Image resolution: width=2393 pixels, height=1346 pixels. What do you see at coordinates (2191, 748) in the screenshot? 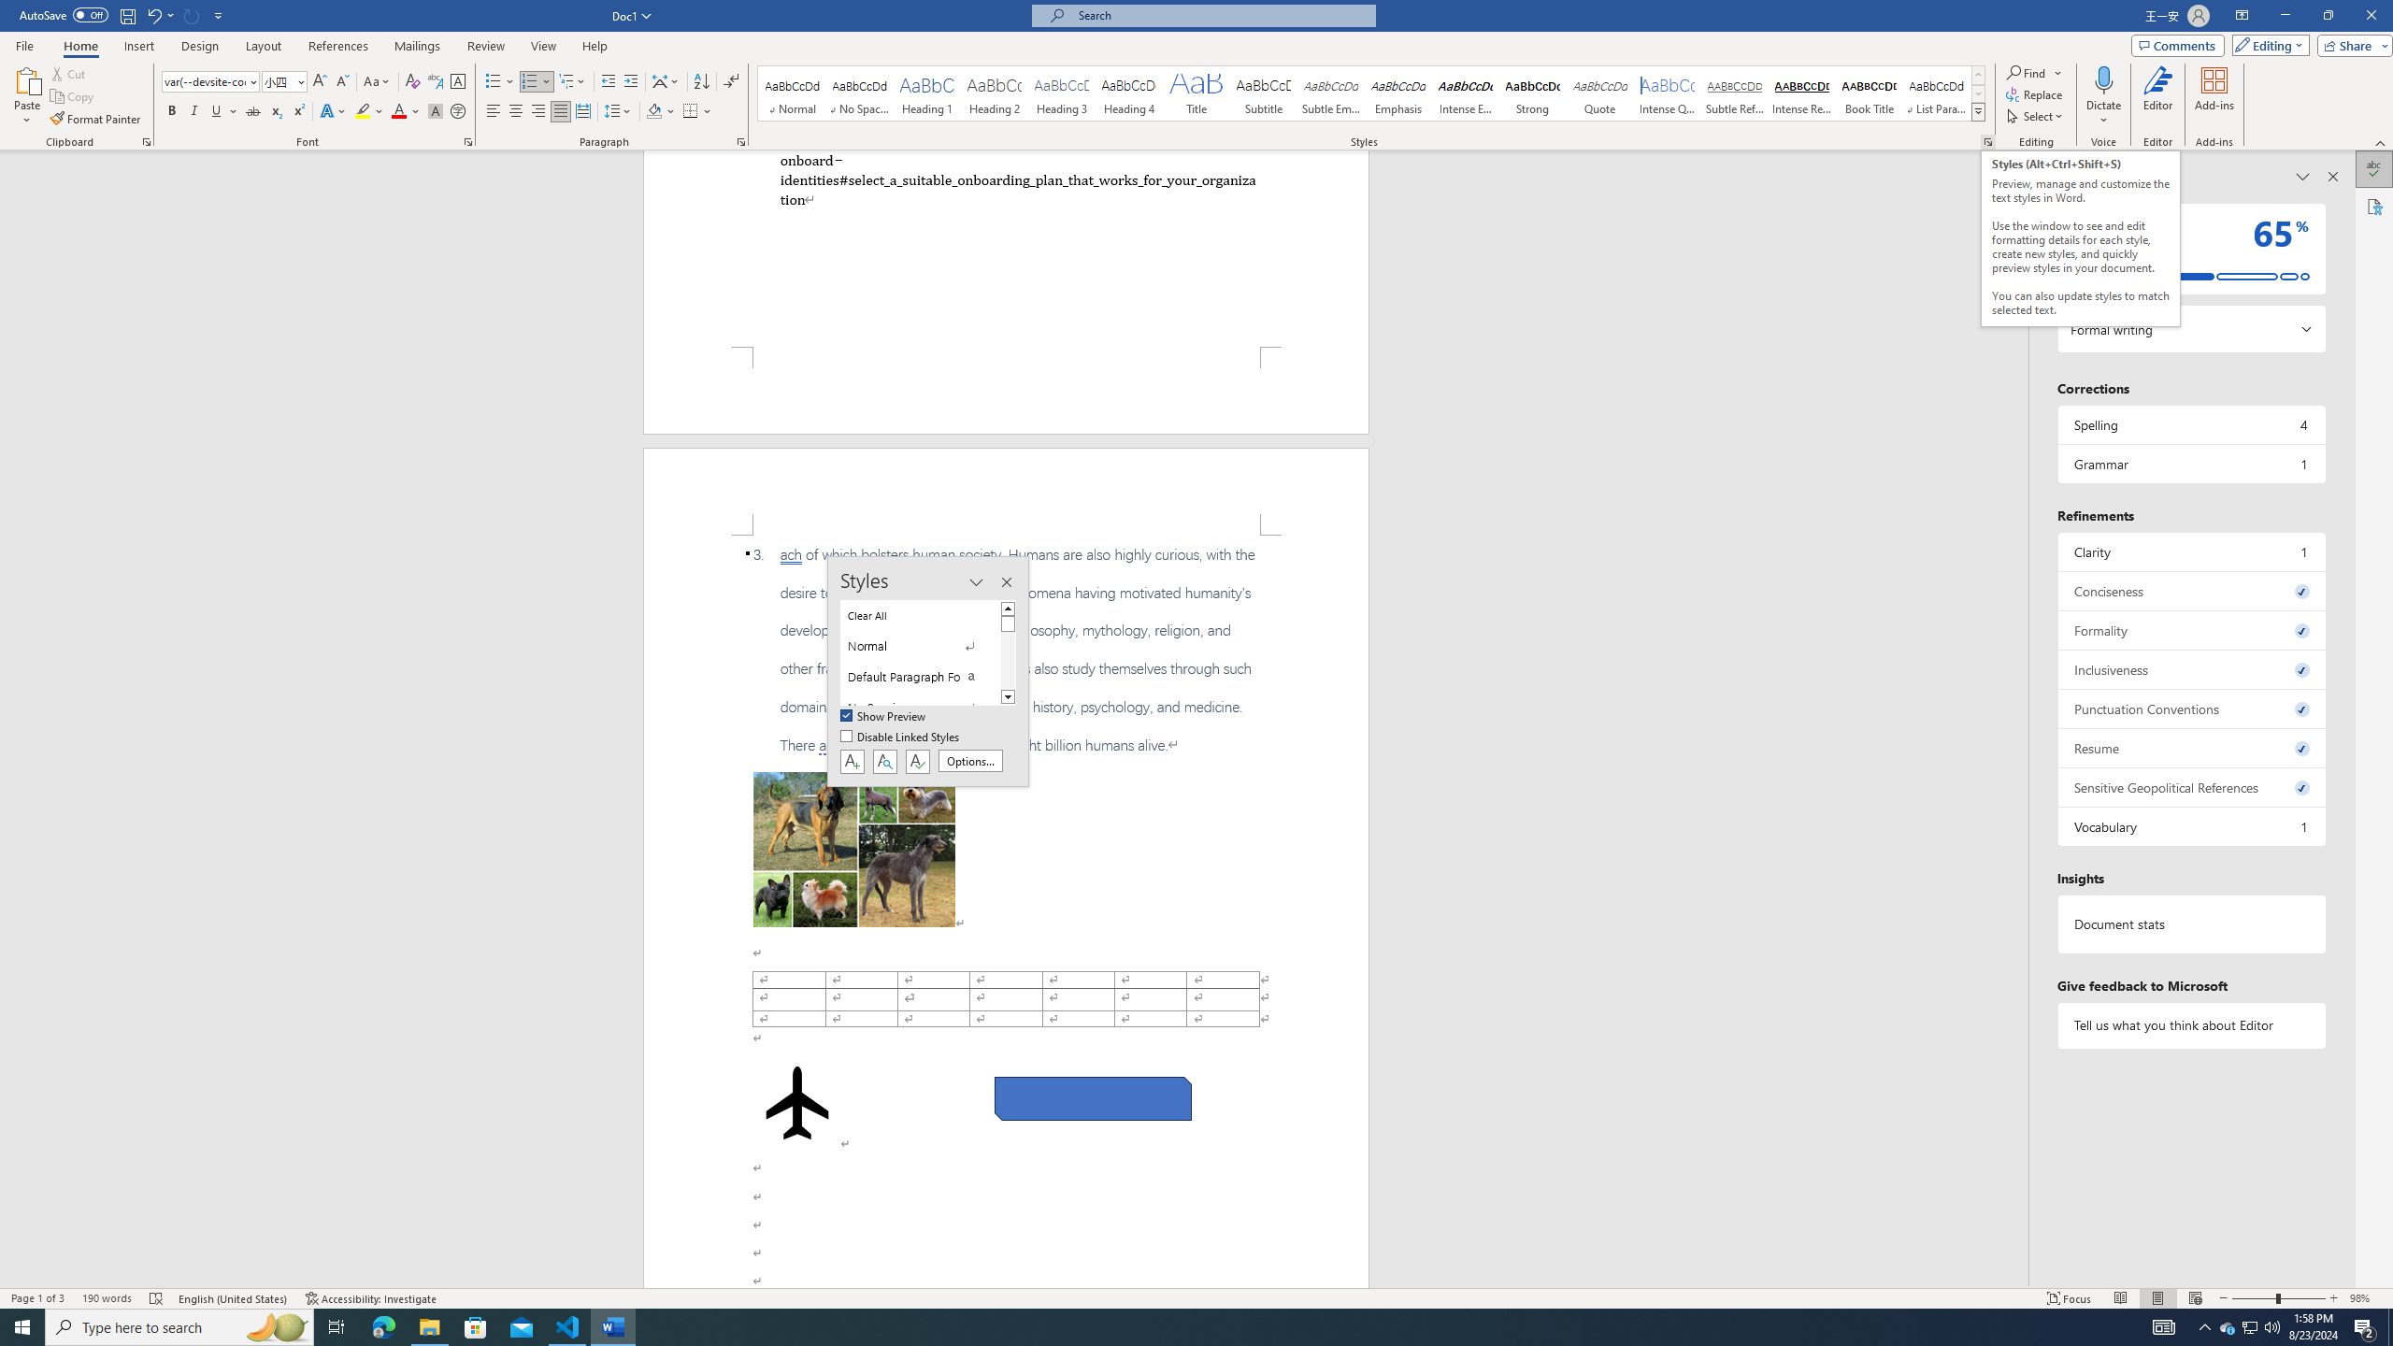
I see `Resume, 0 issues. Press space or enter to review items.` at bounding box center [2191, 748].